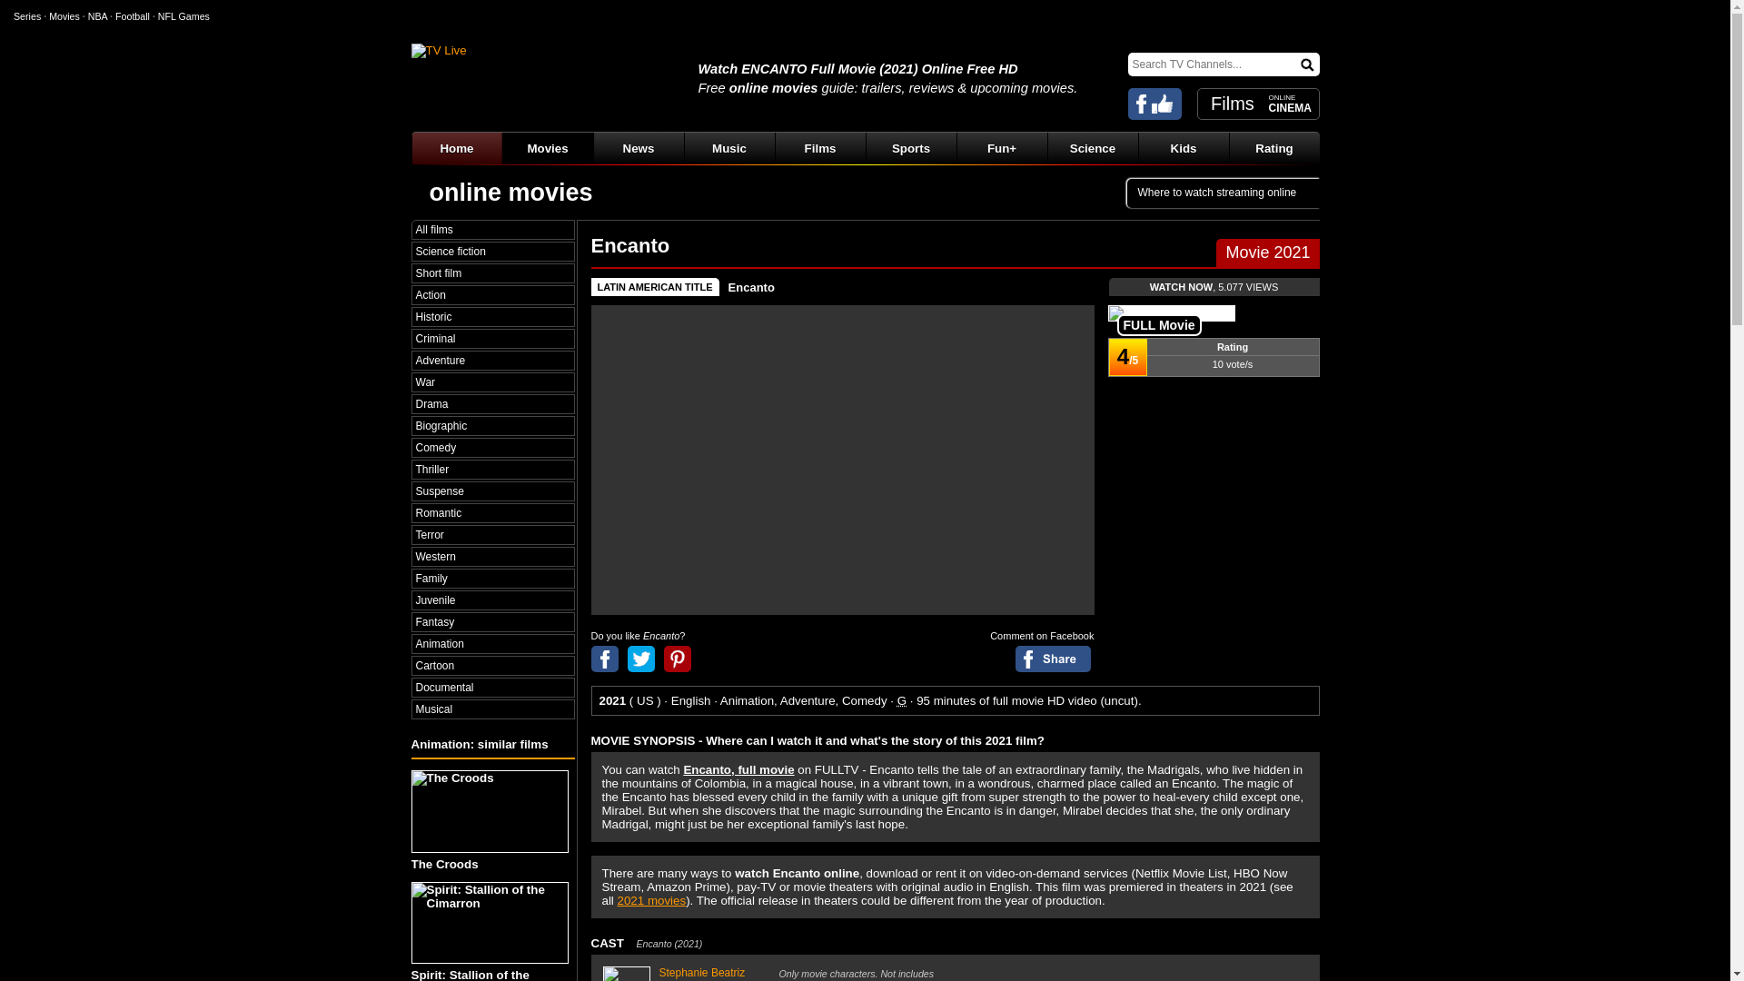 This screenshot has height=981, width=1744. Describe the element at coordinates (492, 230) in the screenshot. I see `All free movies` at that location.